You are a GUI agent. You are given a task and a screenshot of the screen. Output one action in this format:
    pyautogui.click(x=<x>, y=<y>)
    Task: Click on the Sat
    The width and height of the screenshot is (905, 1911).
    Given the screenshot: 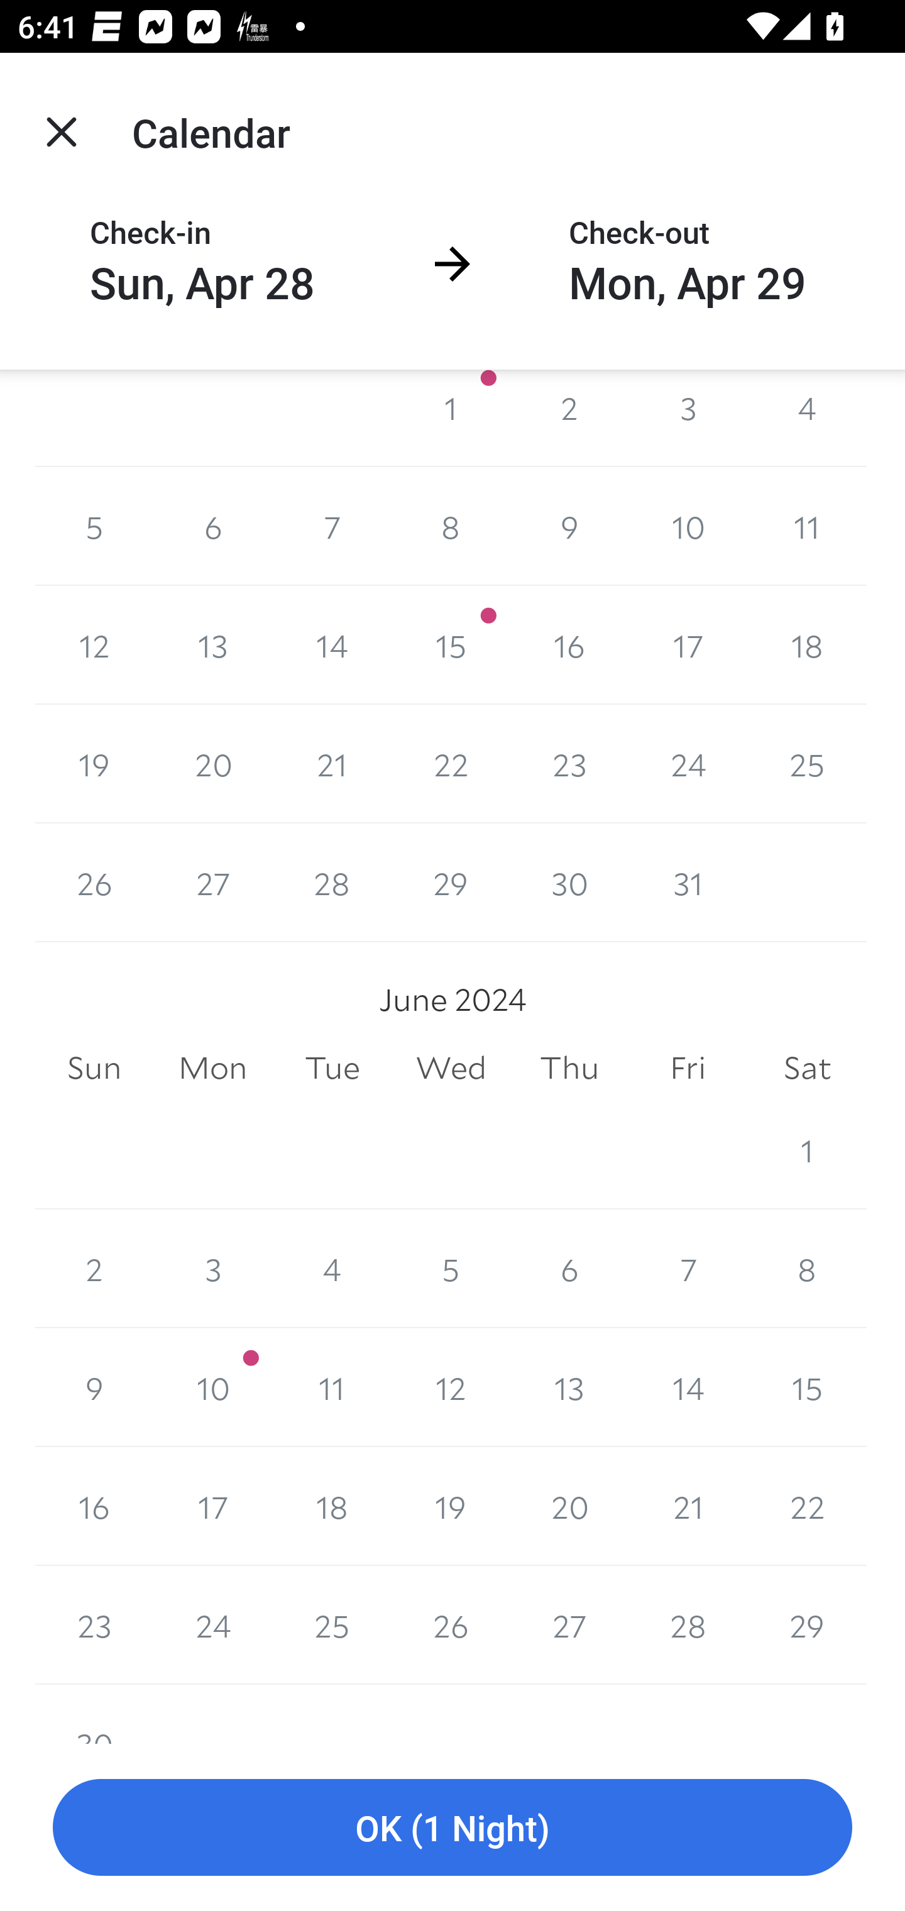 What is the action you would take?
    pyautogui.click(x=807, y=1067)
    